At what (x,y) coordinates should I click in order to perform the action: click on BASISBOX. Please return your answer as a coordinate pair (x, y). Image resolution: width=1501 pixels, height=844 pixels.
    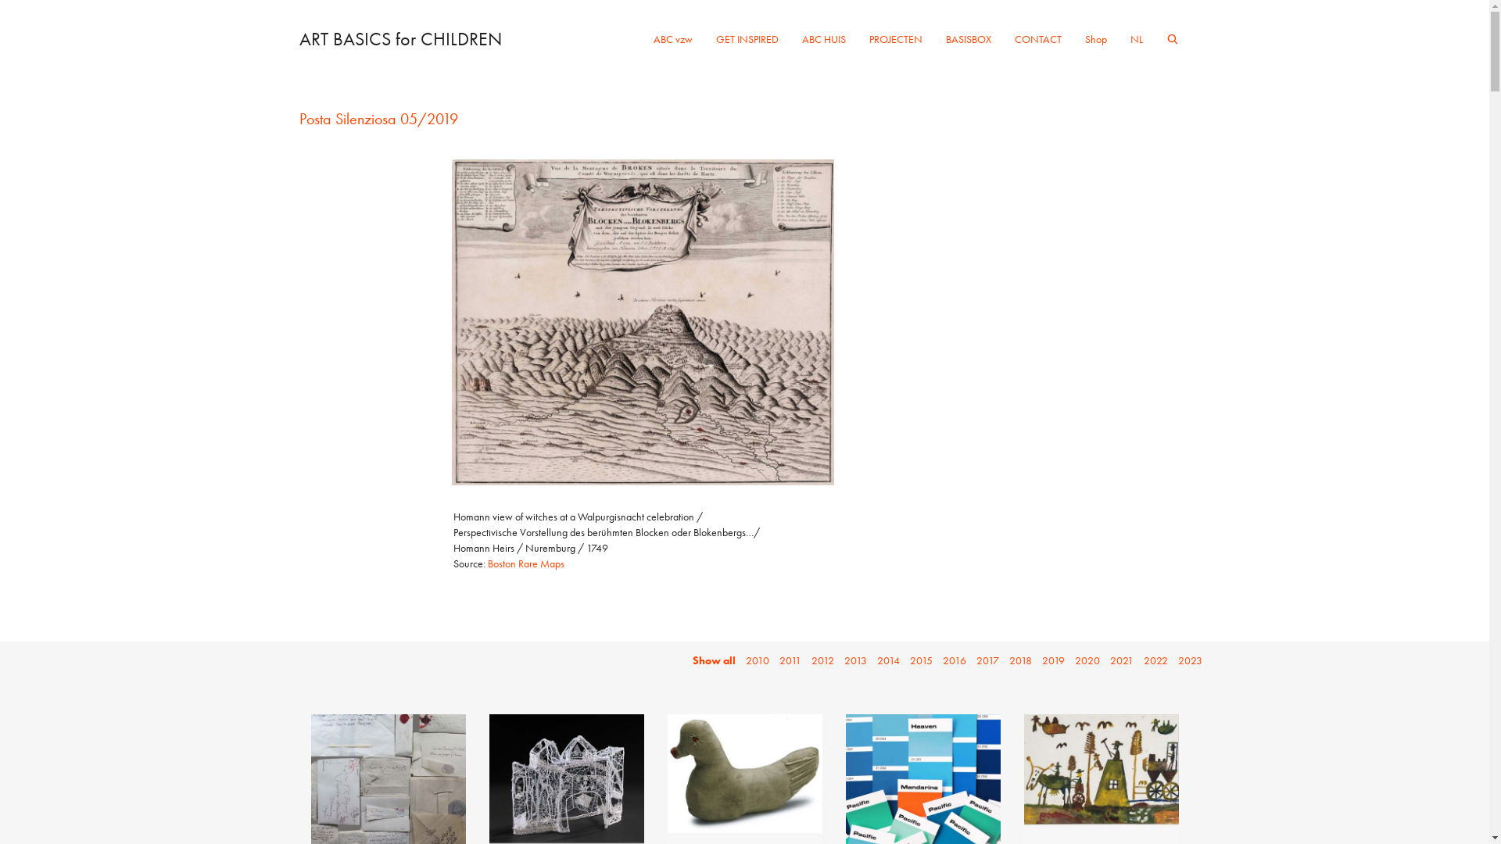
    Looking at the image, I should click on (968, 39).